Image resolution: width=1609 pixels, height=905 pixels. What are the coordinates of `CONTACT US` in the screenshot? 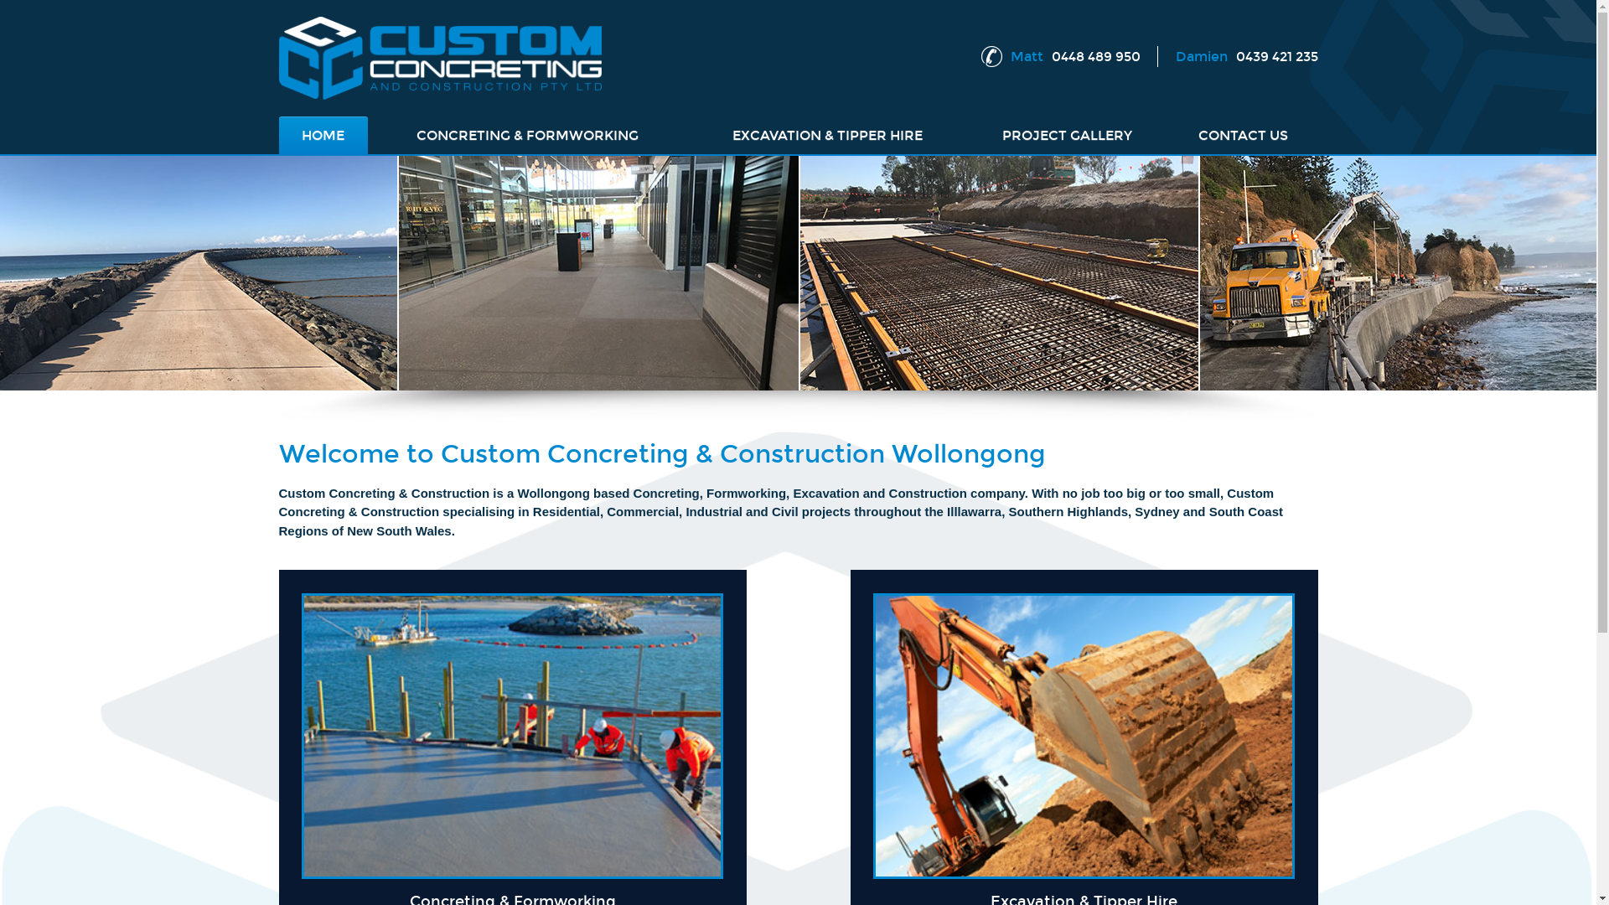 It's located at (1244, 136).